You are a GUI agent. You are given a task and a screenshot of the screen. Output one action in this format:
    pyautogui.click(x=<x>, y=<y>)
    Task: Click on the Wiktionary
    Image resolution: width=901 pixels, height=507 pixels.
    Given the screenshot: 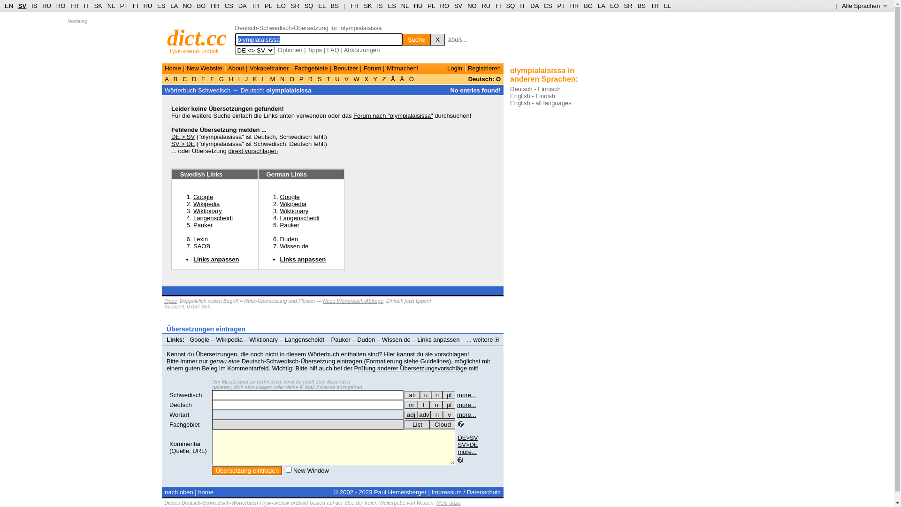 What is the action you would take?
    pyautogui.click(x=295, y=211)
    